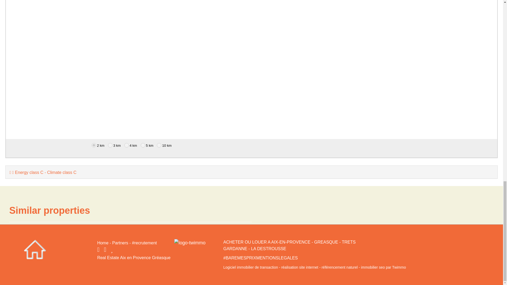  I want to click on 2, so click(94, 145).